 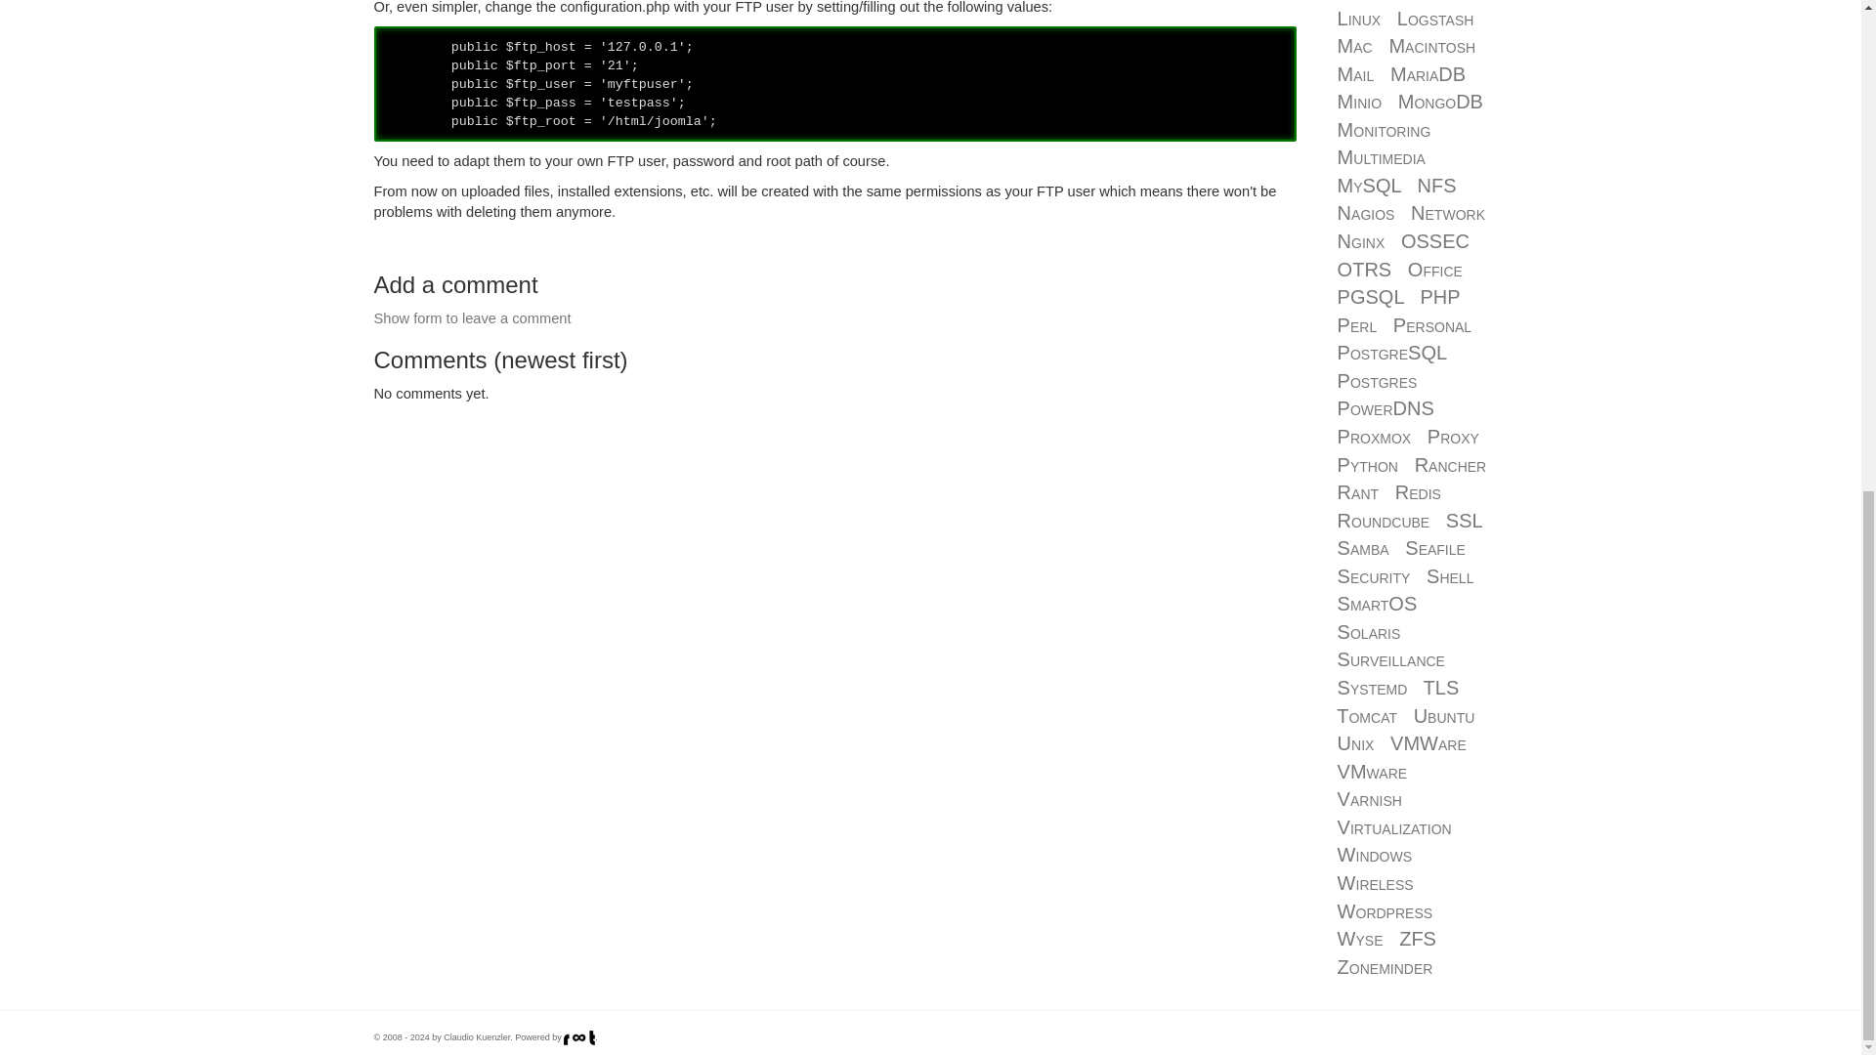 I want to click on Show form to leave a comment, so click(x=471, y=316).